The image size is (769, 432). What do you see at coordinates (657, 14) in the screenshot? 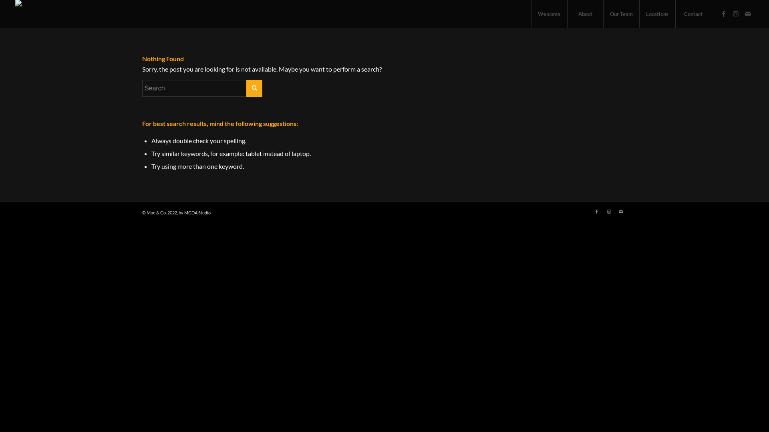
I see `Locations` at bounding box center [657, 14].